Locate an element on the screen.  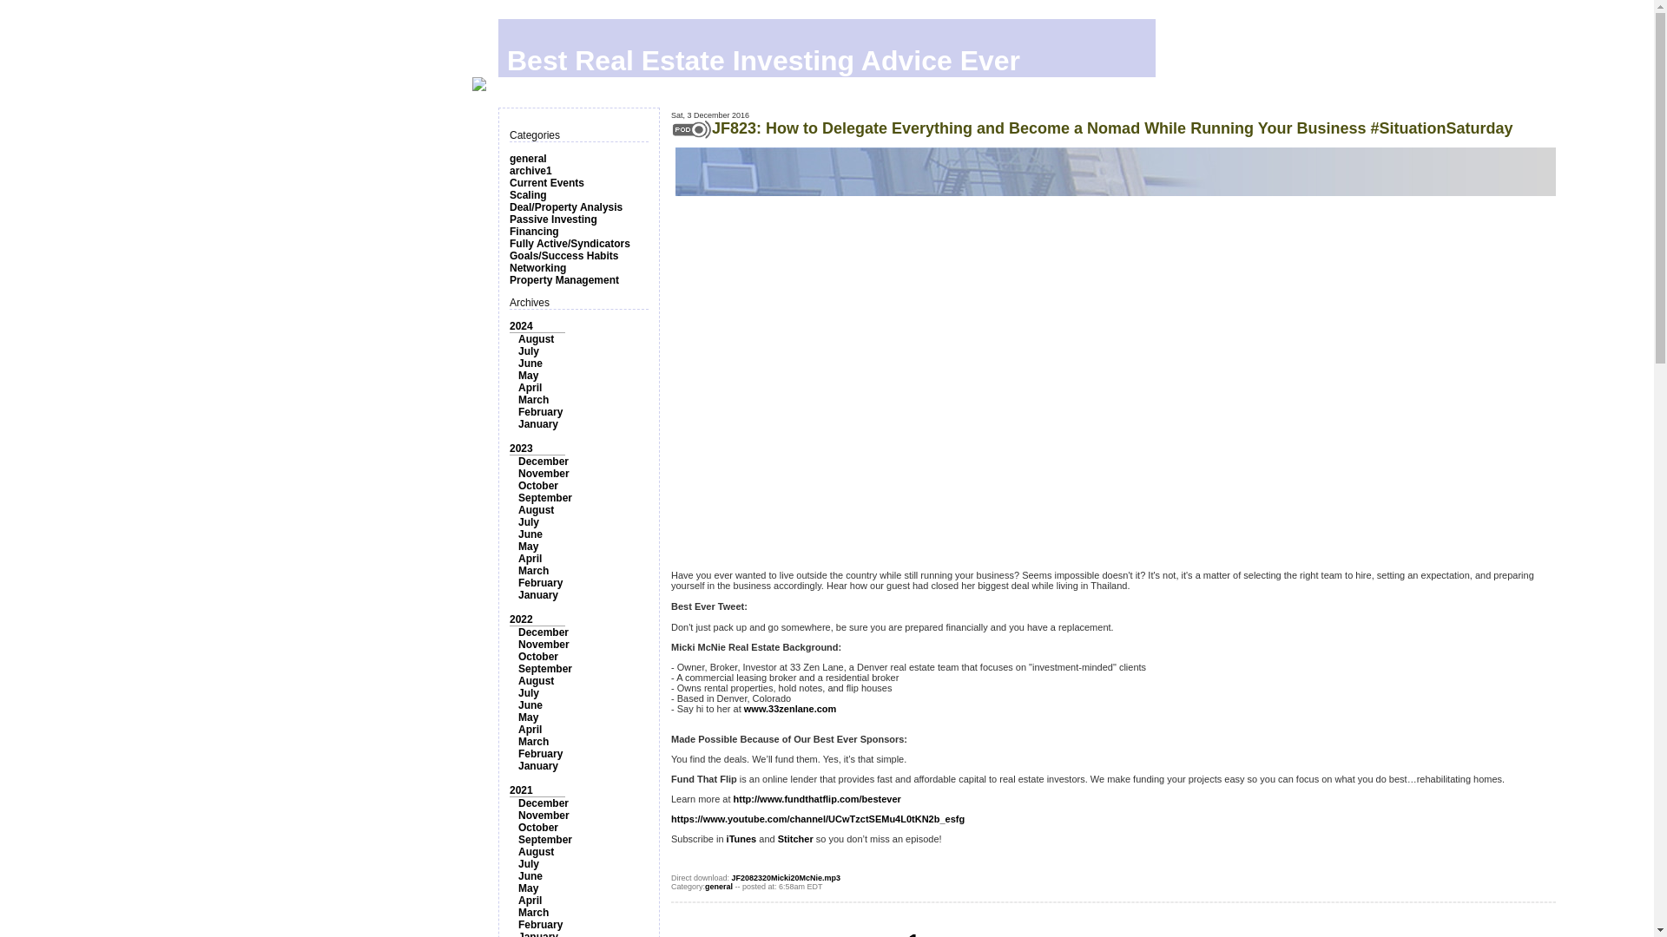
October is located at coordinates (538, 656).